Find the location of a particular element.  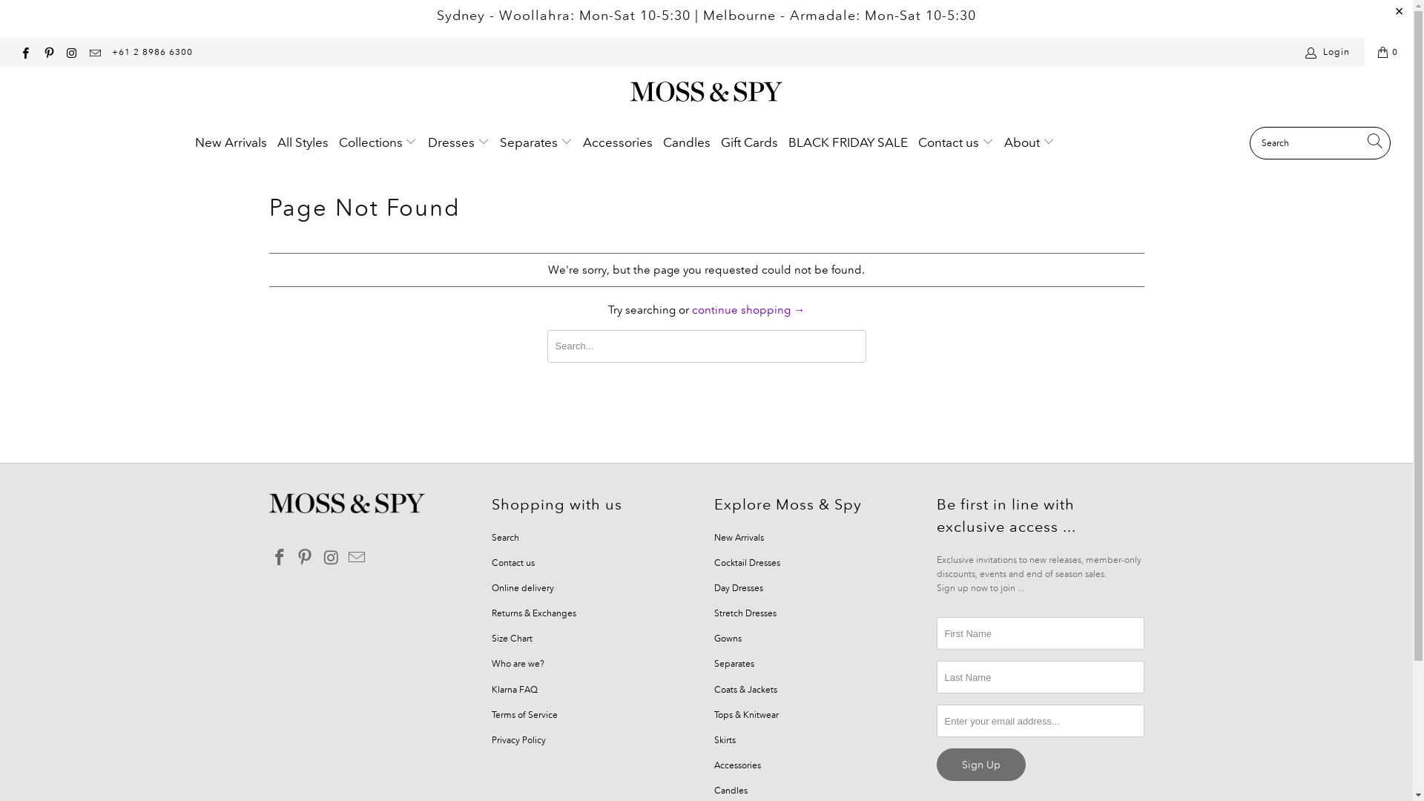

Separates is located at coordinates (734, 663).